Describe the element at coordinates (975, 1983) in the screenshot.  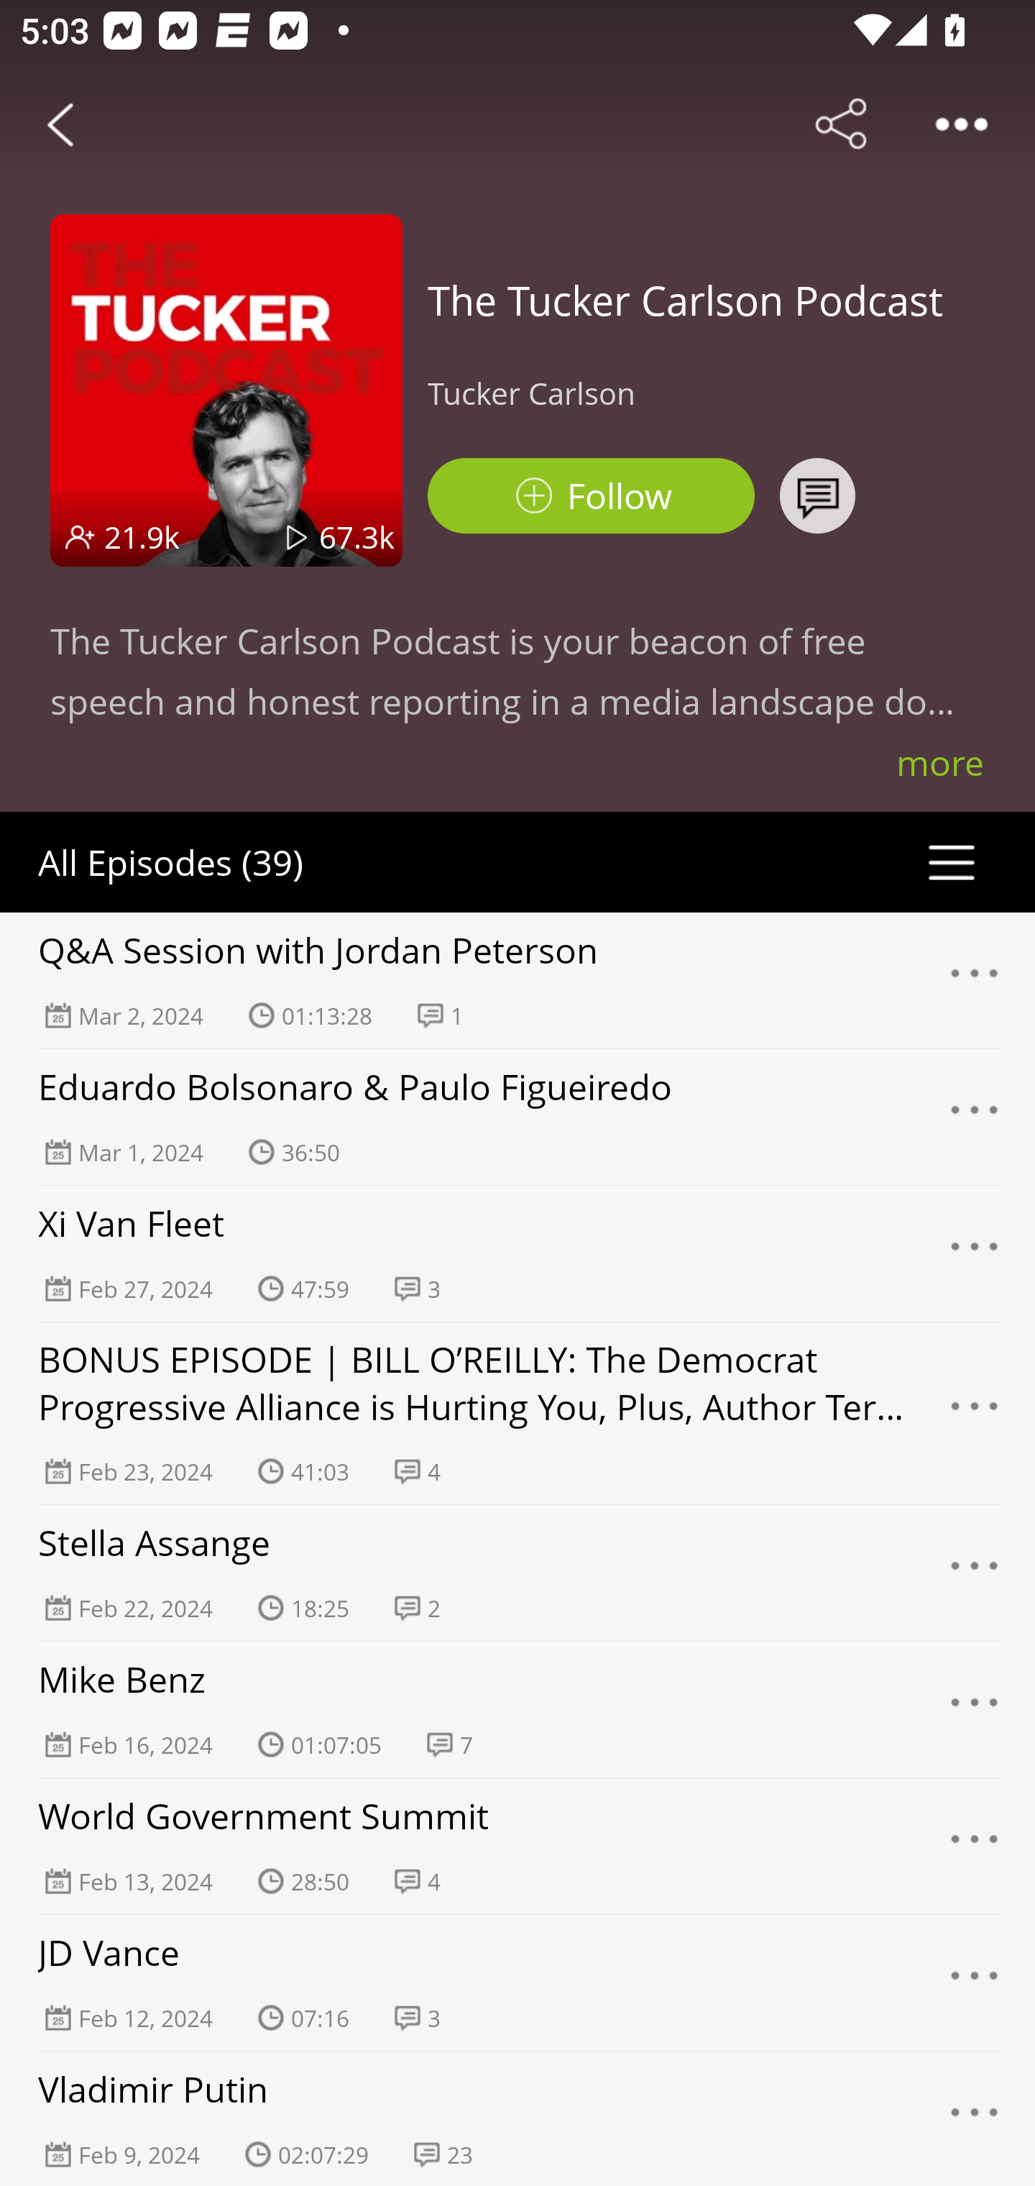
I see `Menu` at that location.